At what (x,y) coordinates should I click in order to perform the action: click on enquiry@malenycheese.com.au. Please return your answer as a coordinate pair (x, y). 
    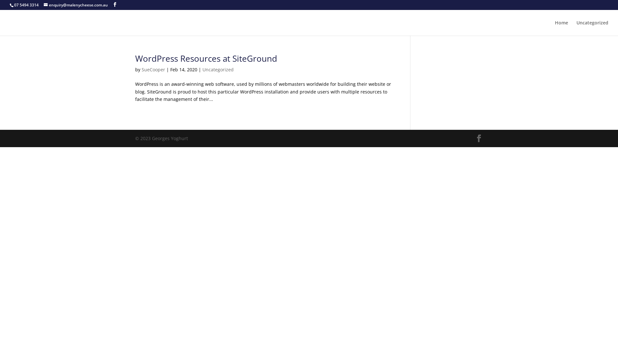
    Looking at the image, I should click on (76, 5).